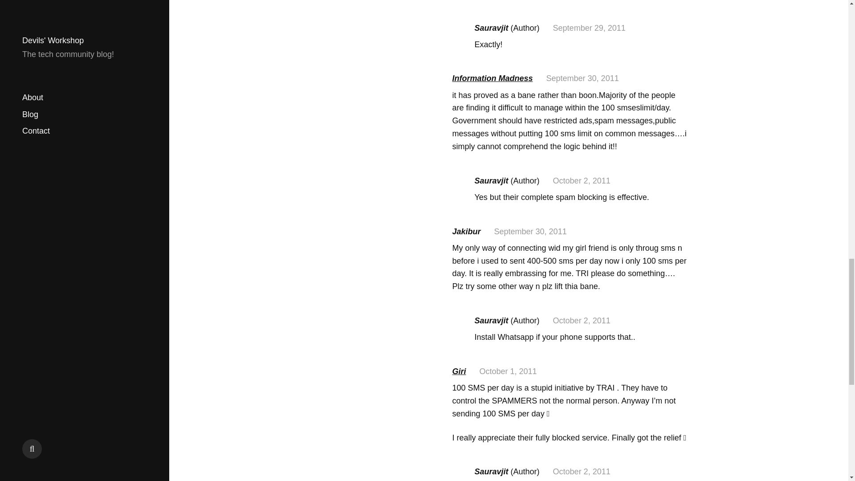 This screenshot has height=481, width=855. I want to click on October 2, 2011, so click(582, 181).